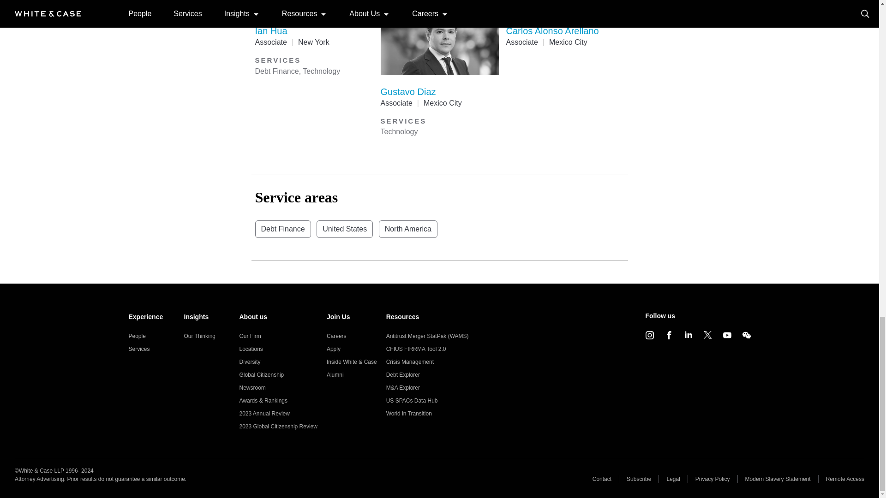 The image size is (886, 498). I want to click on Gustavo Diaz, so click(408, 91).